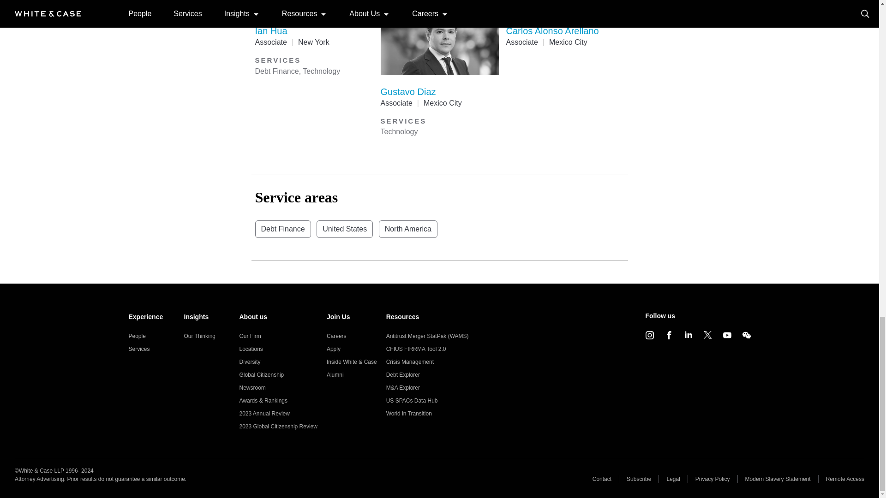 The image size is (886, 498). I want to click on Gustavo Diaz, so click(408, 91).